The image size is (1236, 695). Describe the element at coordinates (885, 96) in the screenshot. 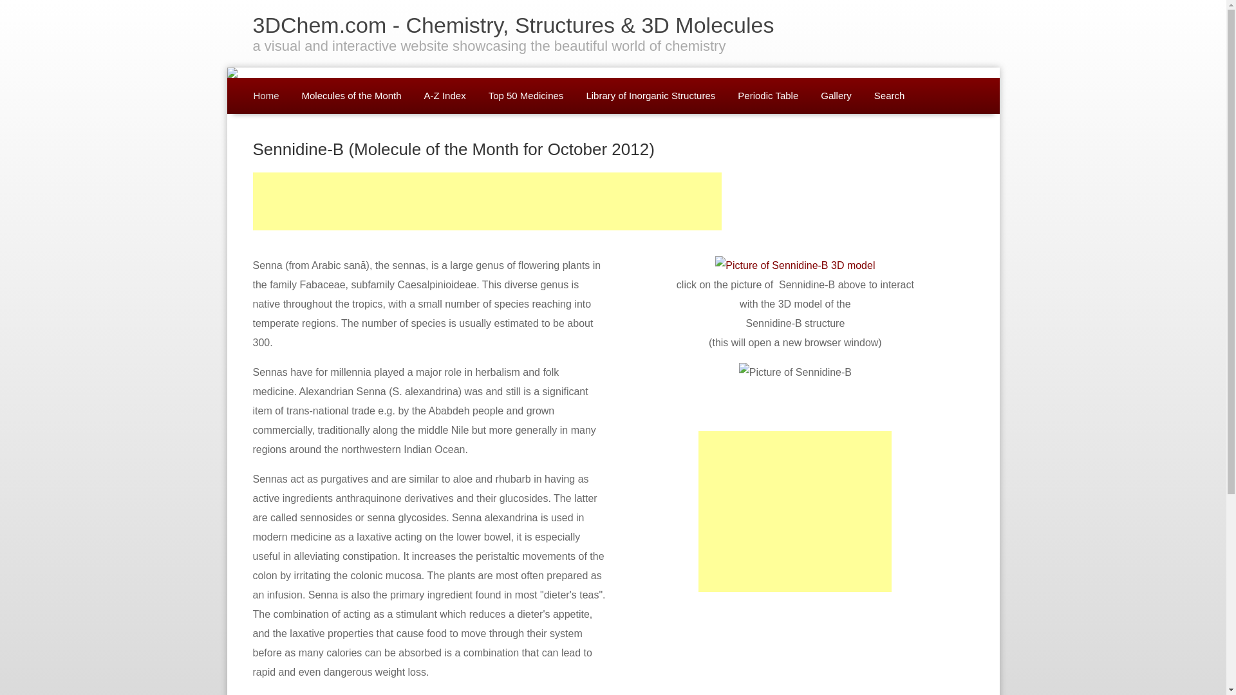

I see `Search` at that location.